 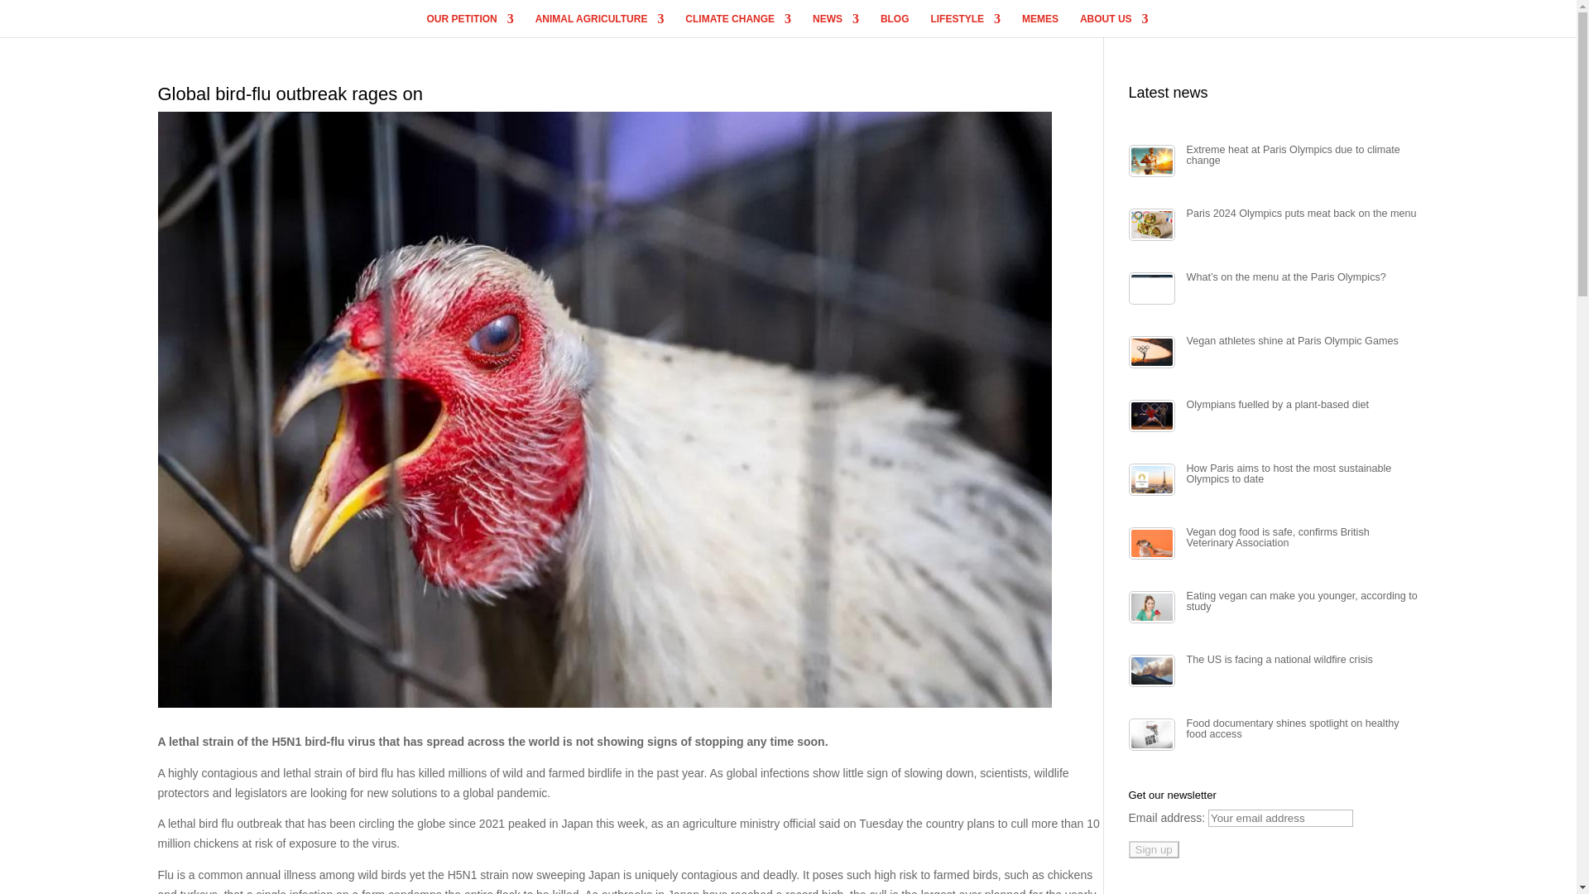 I want to click on ABOUT US, so click(x=1114, y=25).